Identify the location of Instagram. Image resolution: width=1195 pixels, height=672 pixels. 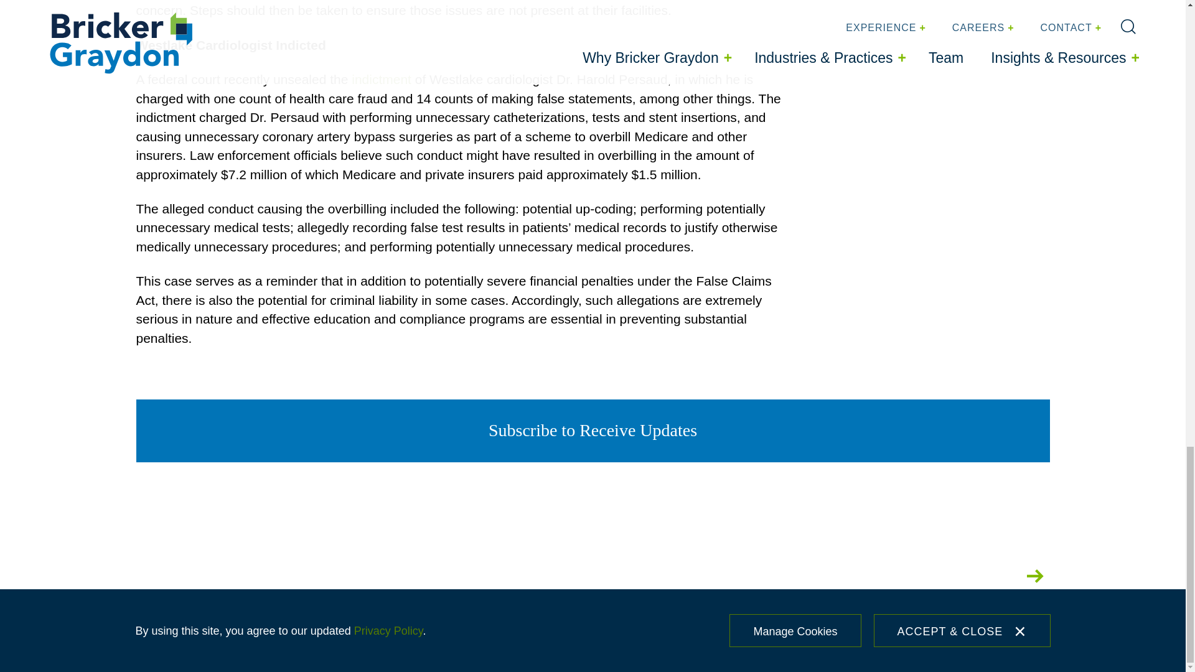
(883, 576).